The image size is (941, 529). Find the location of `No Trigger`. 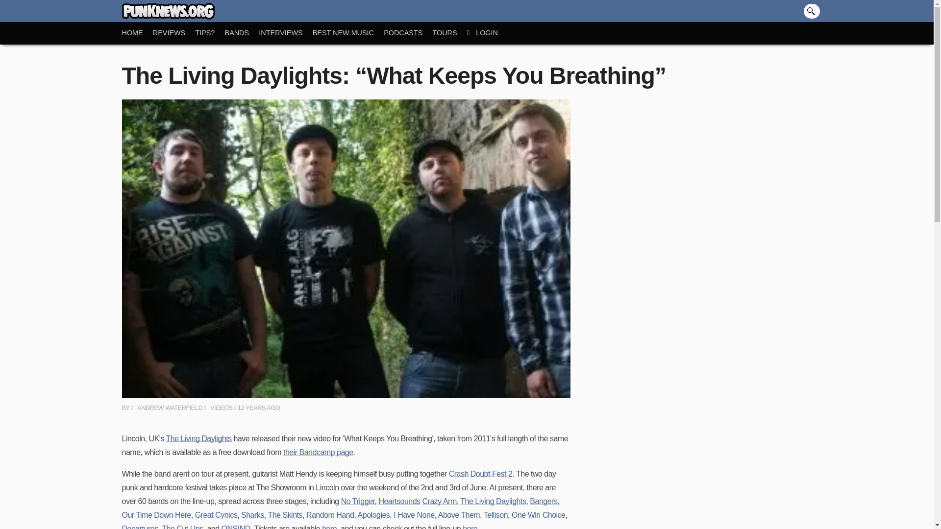

No Trigger is located at coordinates (358, 502).